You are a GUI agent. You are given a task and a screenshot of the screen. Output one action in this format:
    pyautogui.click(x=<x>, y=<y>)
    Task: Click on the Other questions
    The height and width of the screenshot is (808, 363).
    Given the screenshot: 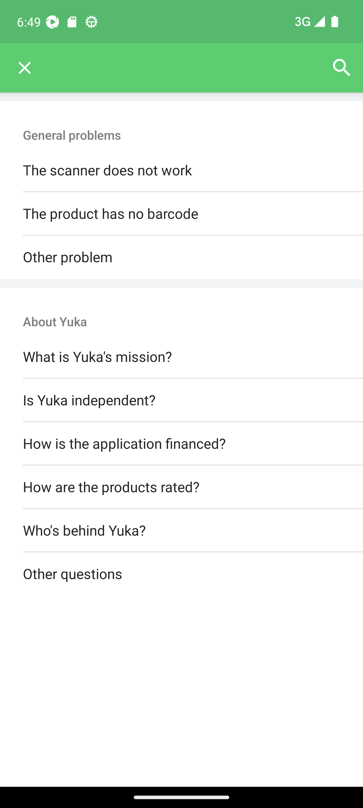 What is the action you would take?
    pyautogui.click(x=182, y=574)
    